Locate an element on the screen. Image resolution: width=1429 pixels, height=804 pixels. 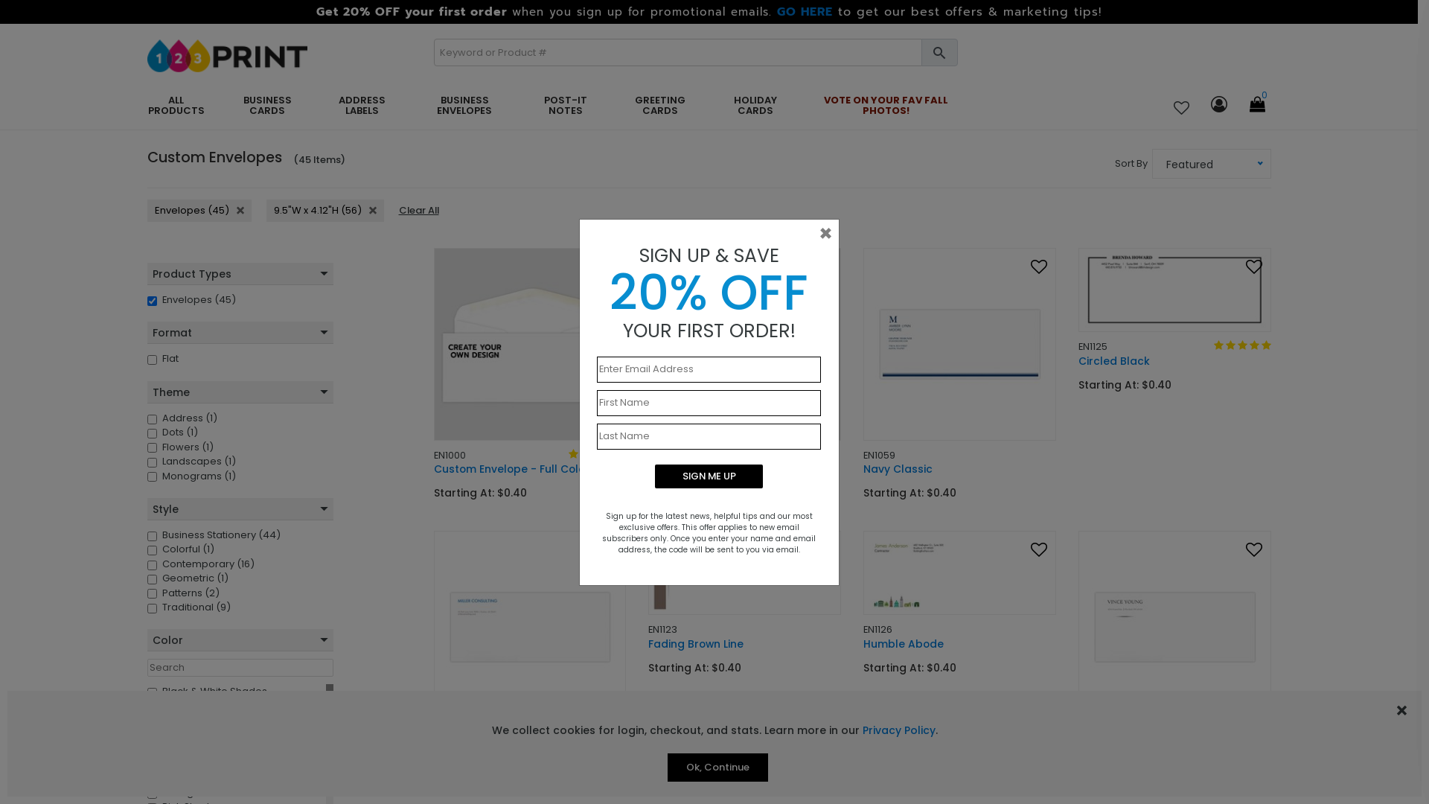
Privacy Policy is located at coordinates (898, 731).